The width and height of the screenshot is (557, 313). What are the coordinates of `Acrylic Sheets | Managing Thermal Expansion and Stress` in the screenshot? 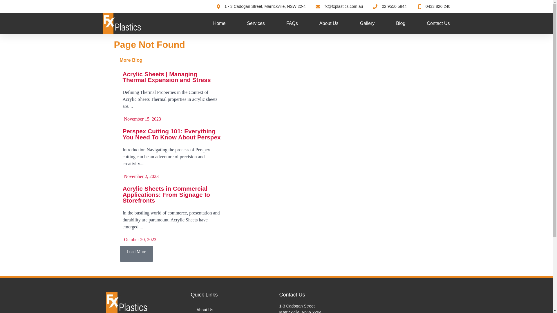 It's located at (167, 77).